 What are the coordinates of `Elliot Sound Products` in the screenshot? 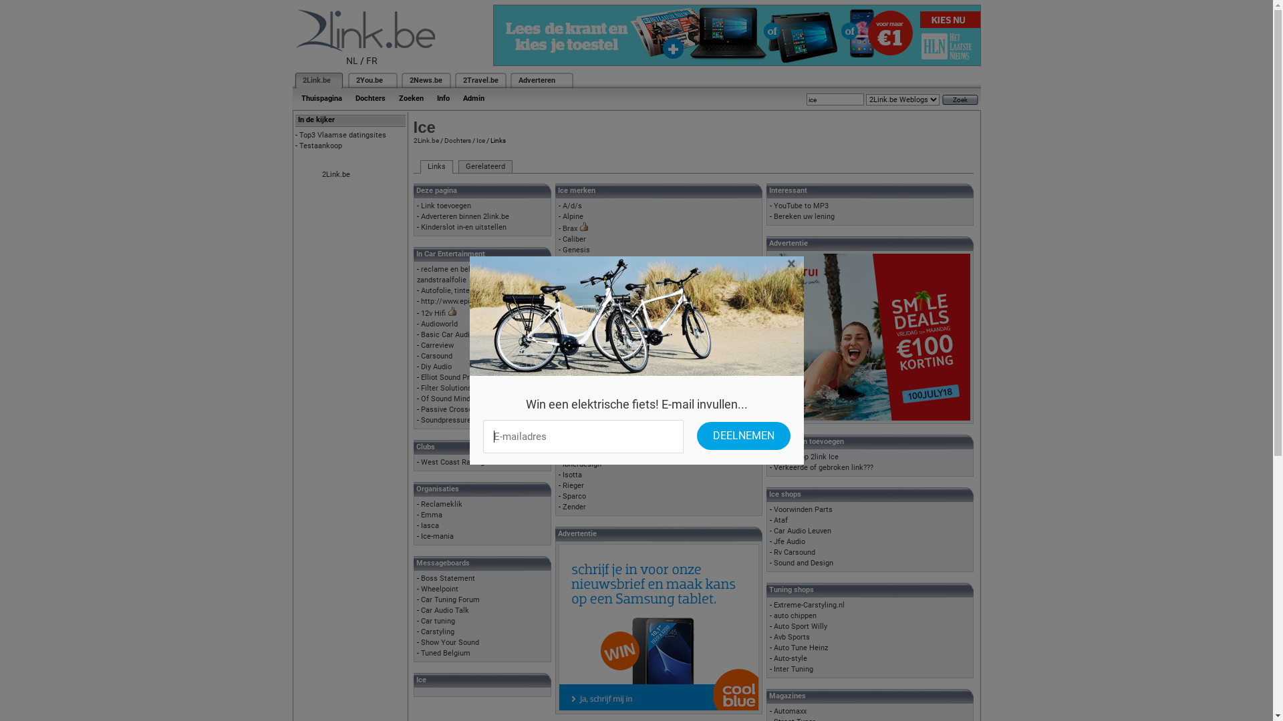 It's located at (457, 378).